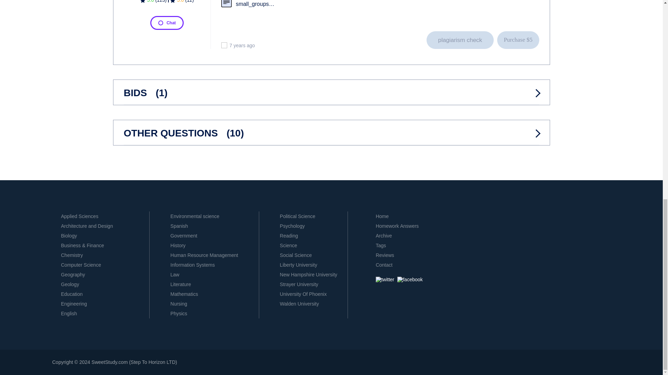  I want to click on Architecture and Design, so click(87, 226).